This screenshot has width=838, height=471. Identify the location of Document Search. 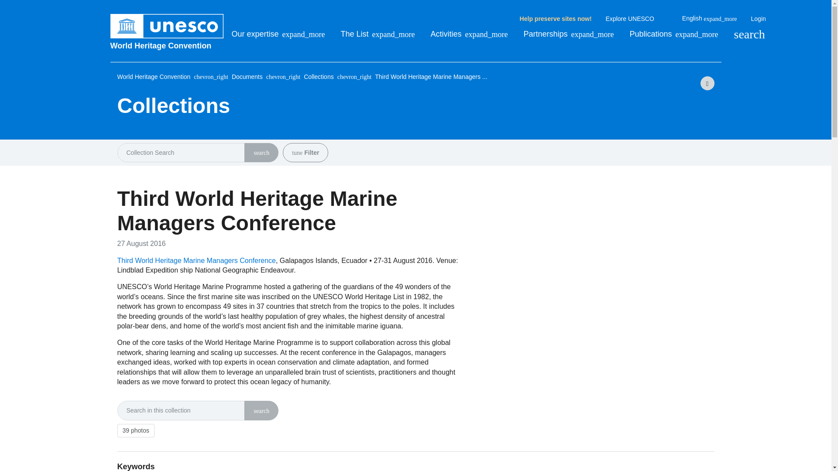
(261, 411).